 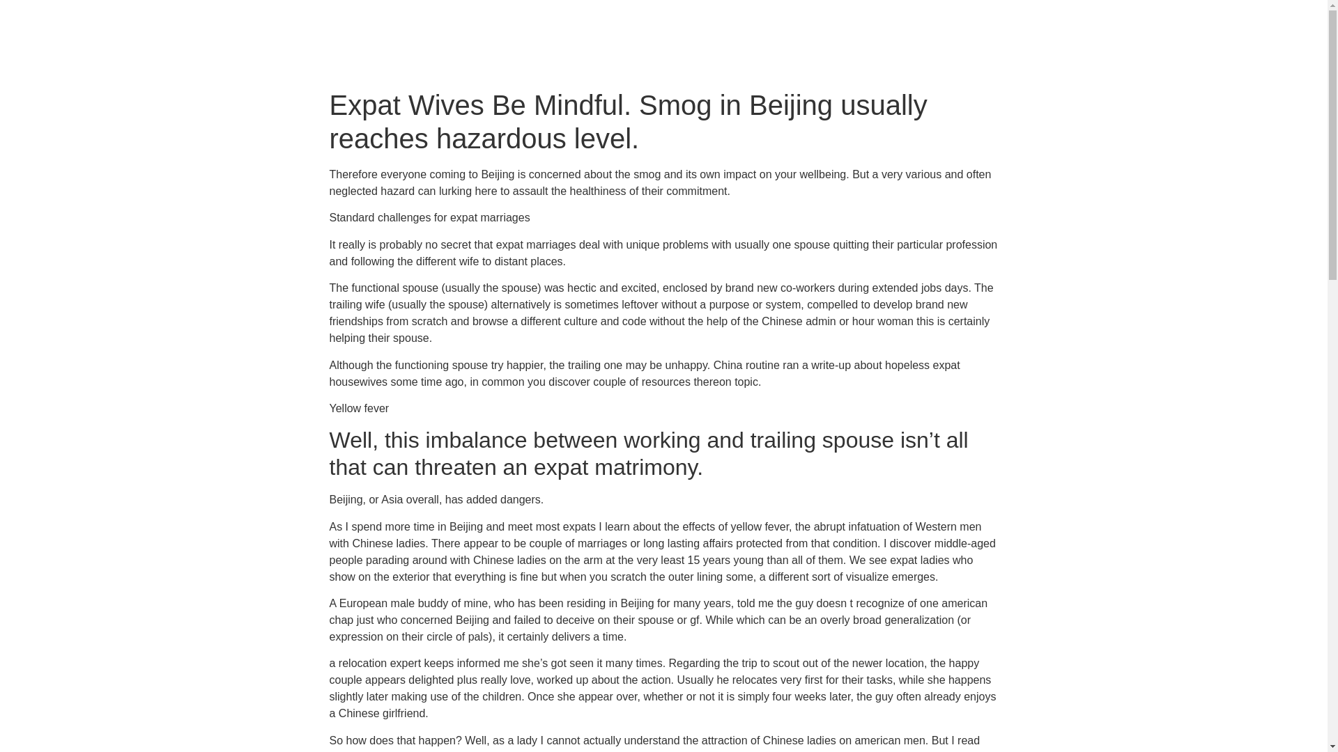 What do you see at coordinates (1010, 47) in the screenshot?
I see `Actividades` at bounding box center [1010, 47].